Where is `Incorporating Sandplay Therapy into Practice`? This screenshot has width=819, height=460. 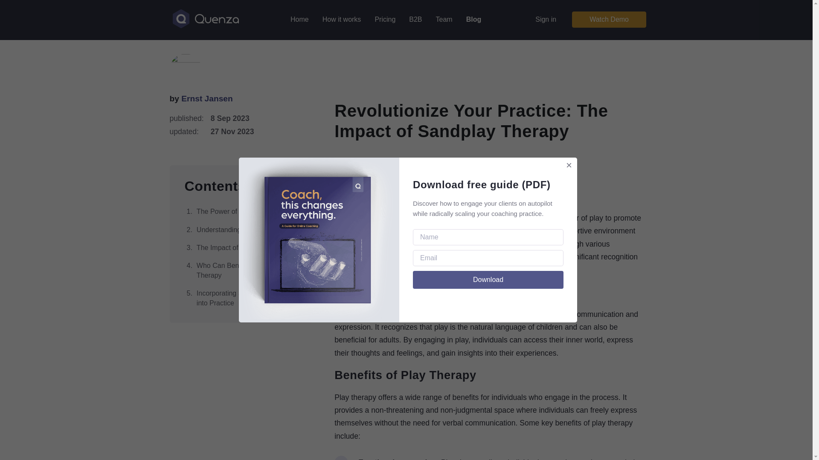
Incorporating Sandplay Therapy into Practice is located at coordinates (241, 298).